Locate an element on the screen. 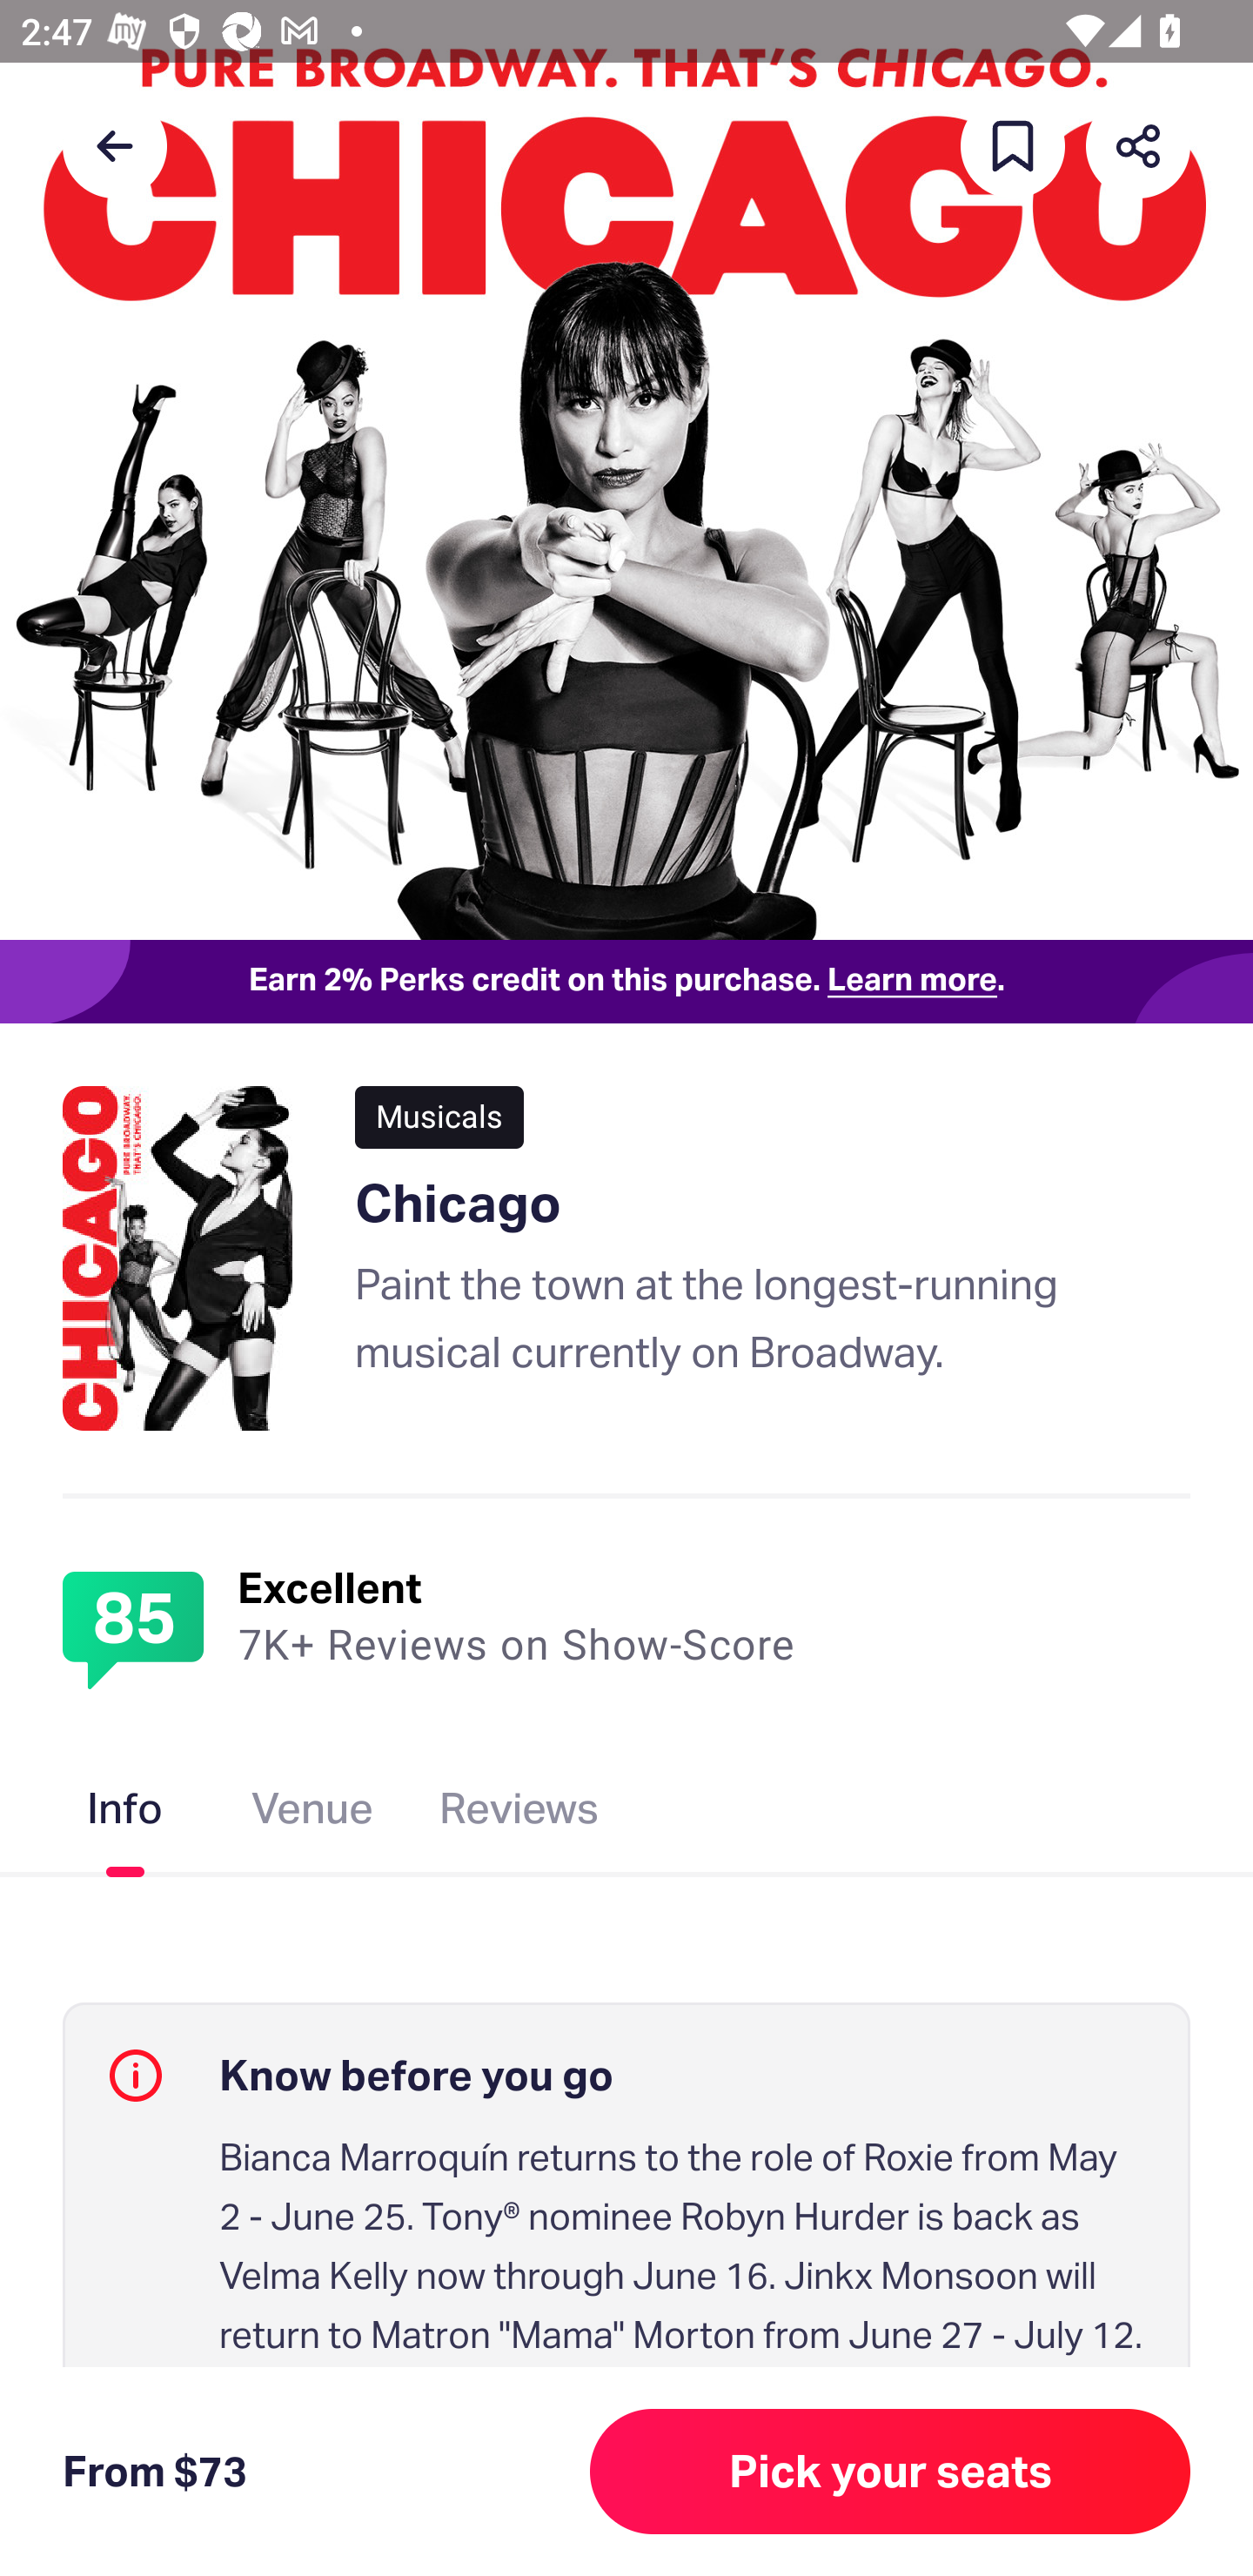 This screenshot has width=1253, height=2576. Pick your seats is located at coordinates (890, 2472).